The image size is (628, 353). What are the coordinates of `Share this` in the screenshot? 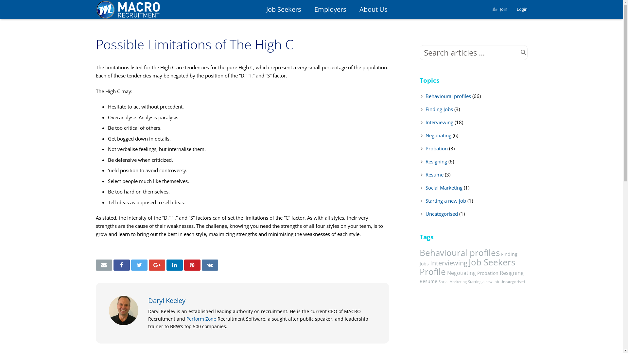 It's located at (157, 265).